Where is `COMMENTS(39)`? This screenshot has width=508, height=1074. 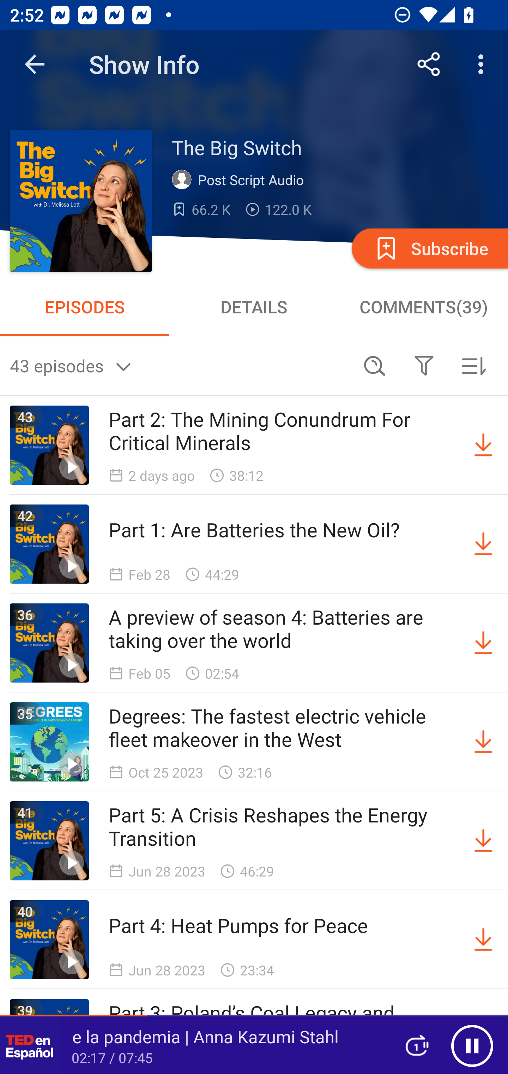 COMMENTS(39) is located at coordinates (423, 307).